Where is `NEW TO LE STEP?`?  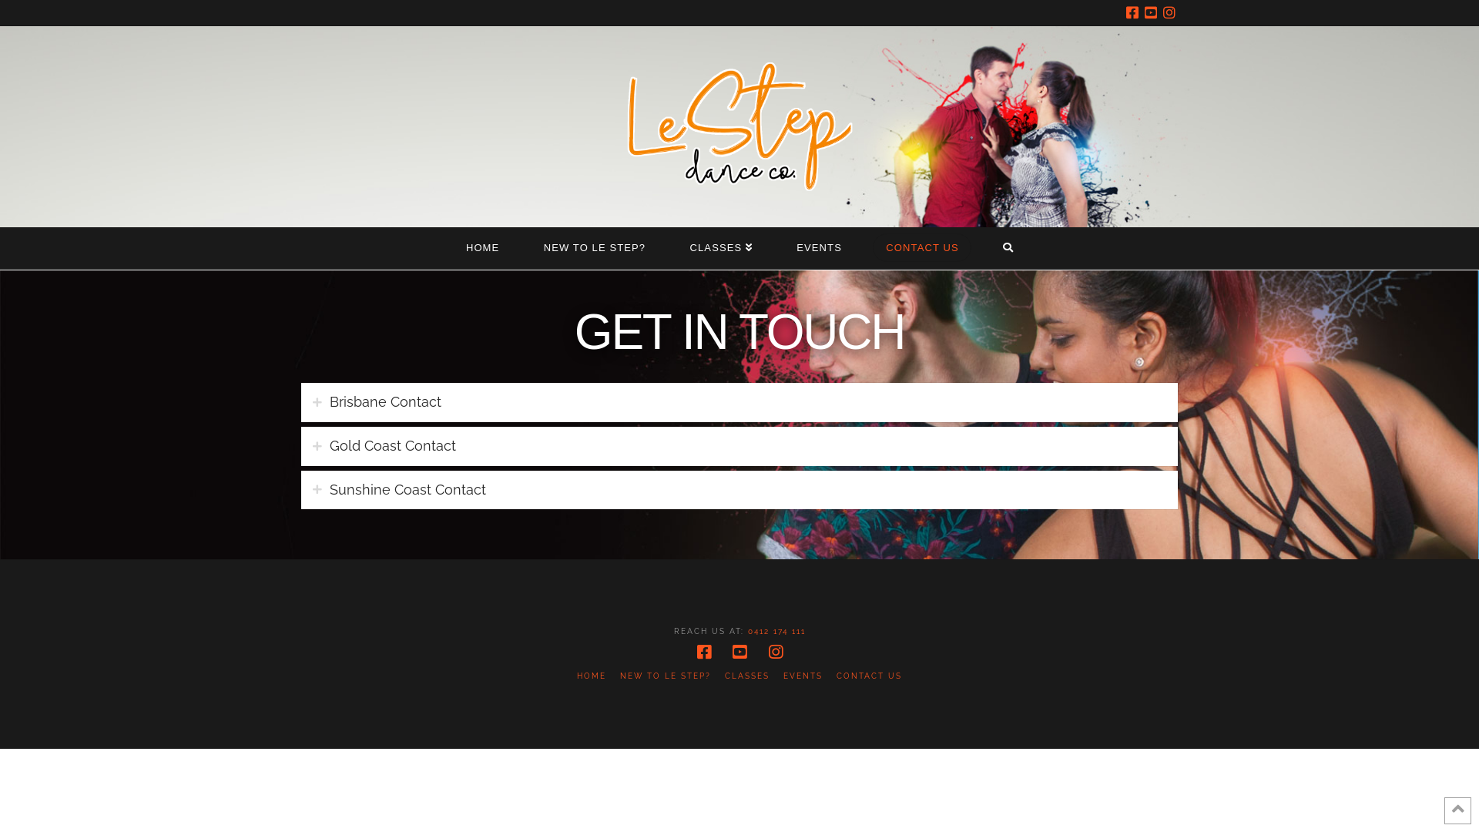
NEW TO LE STEP? is located at coordinates (666, 676).